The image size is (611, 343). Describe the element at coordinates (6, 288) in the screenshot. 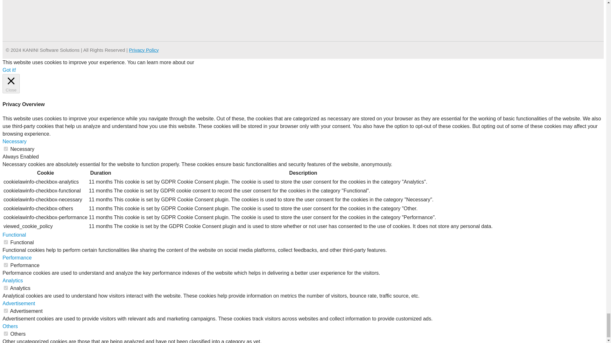

I see `on` at that location.